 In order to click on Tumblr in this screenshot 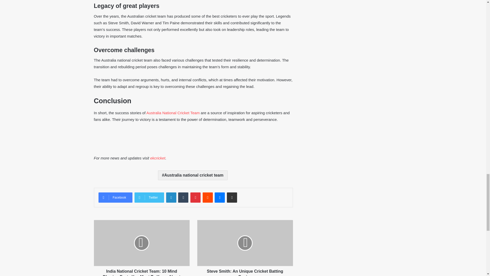, I will do `click(183, 197)`.